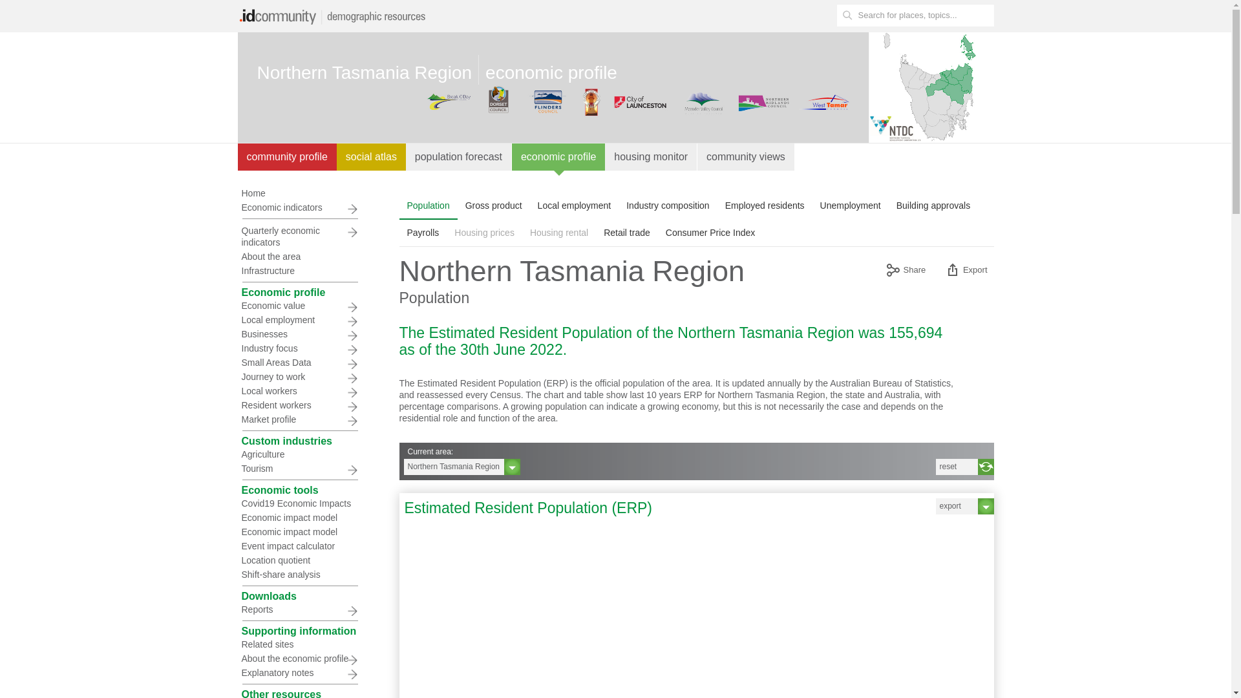 This screenshot has height=698, width=1241. I want to click on Housing rental, so click(559, 233).